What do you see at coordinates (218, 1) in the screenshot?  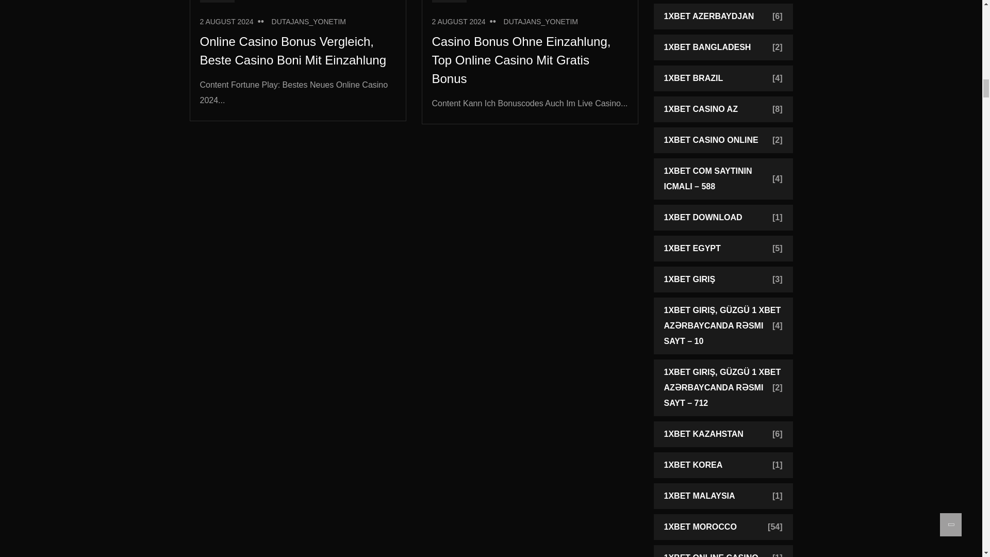 I see `GENEL` at bounding box center [218, 1].